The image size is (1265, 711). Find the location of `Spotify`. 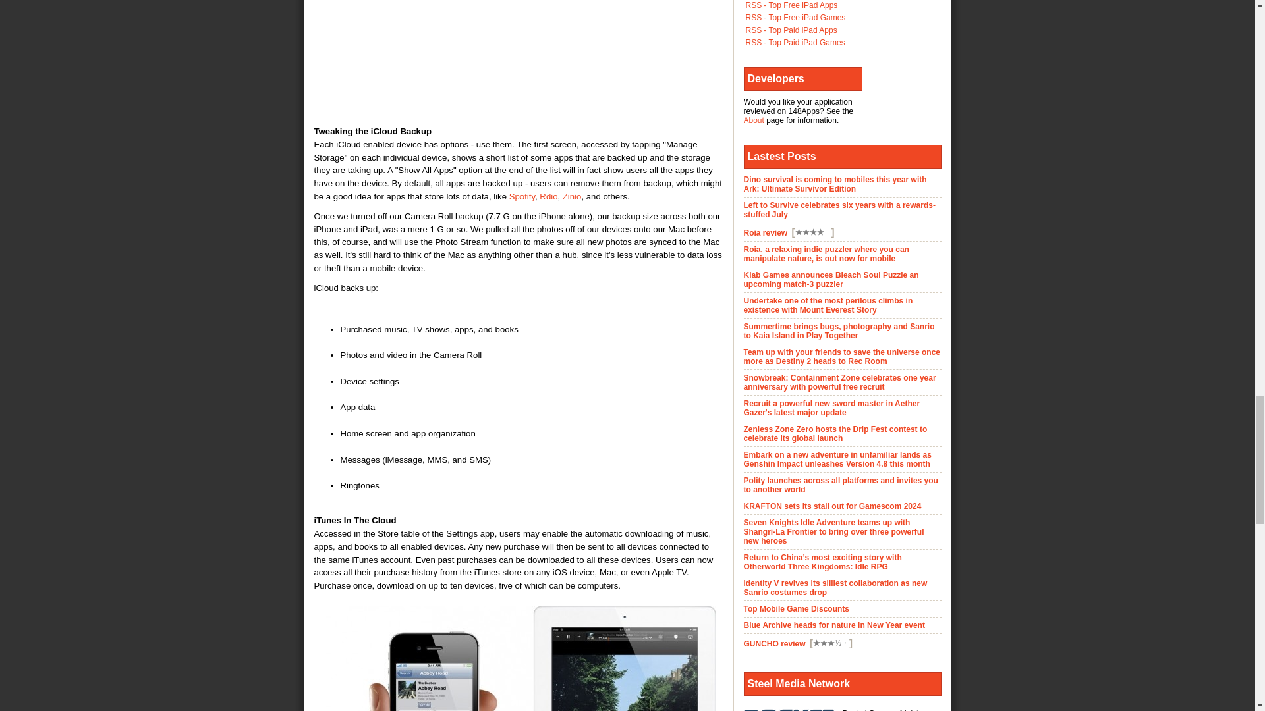

Spotify is located at coordinates (522, 196).